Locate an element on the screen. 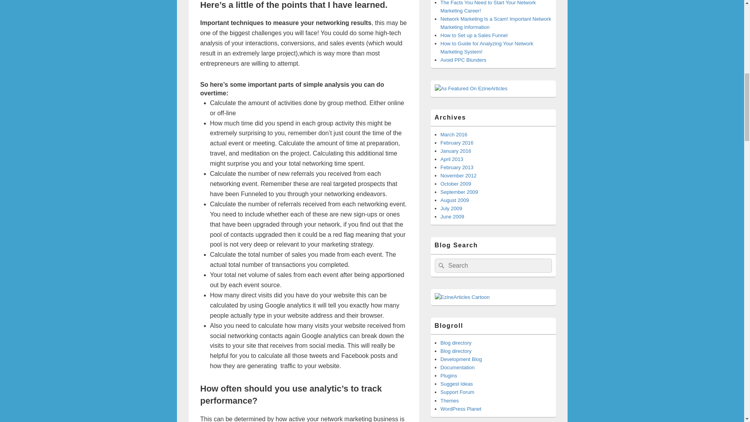 Image resolution: width=750 pixels, height=422 pixels. blogcatalog.com is located at coordinates (456, 343).